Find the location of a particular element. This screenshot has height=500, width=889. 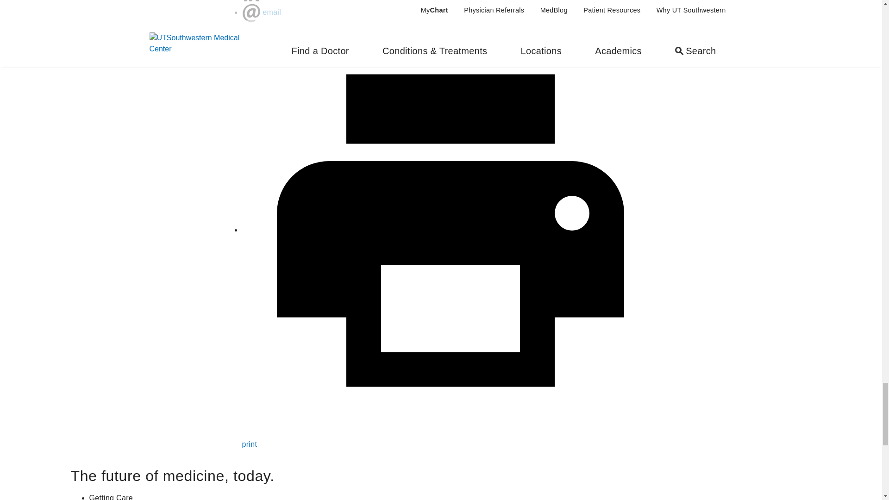

Share via LinkedIn is located at coordinates (251, 2).